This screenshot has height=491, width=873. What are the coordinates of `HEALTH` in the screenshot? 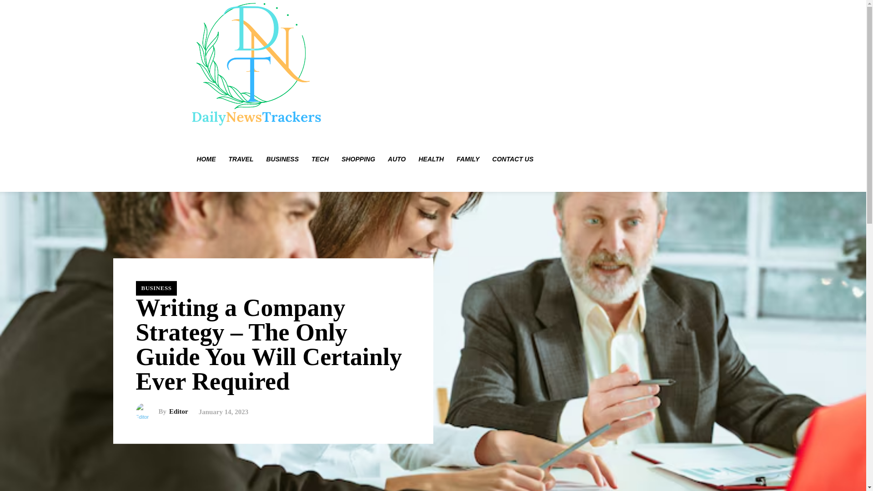 It's located at (431, 159).